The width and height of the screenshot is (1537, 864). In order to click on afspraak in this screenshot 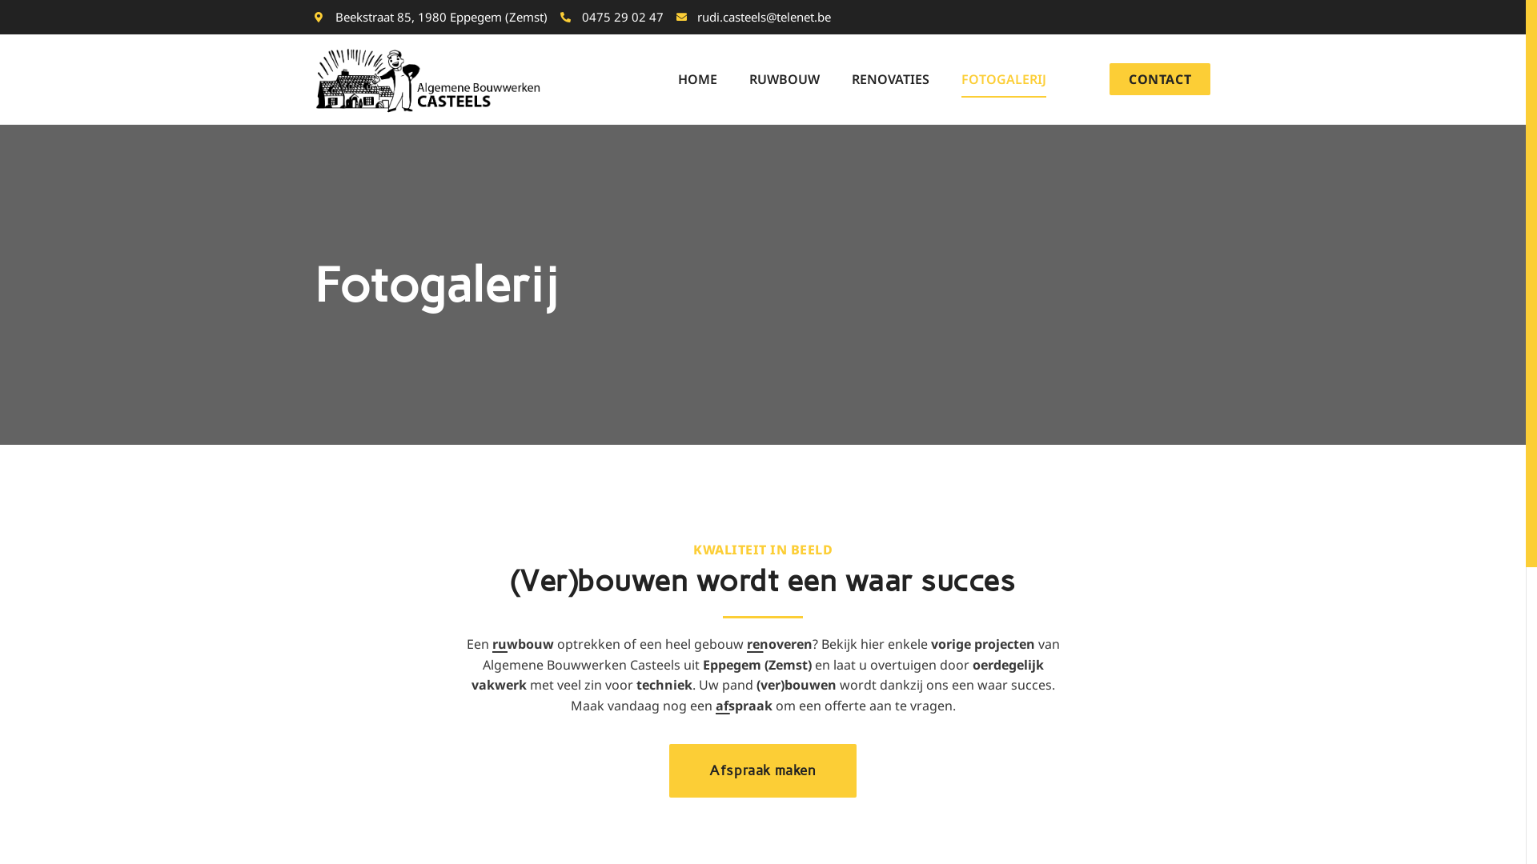, I will do `click(744, 706)`.